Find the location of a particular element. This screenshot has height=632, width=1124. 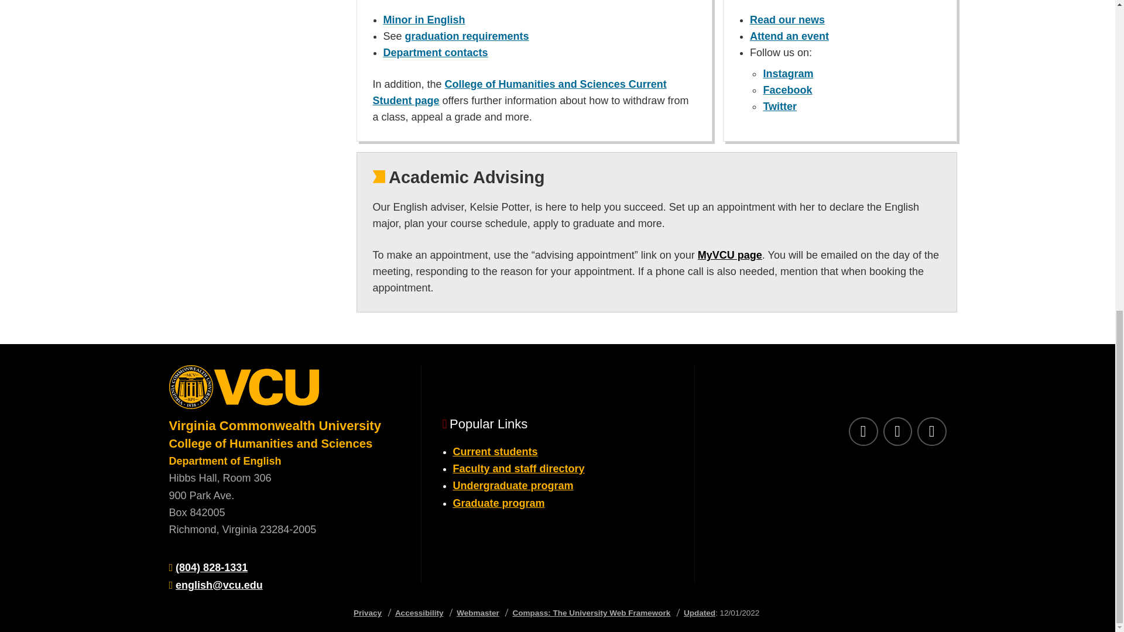

Virginia Commonwealth University seal is located at coordinates (283, 391).